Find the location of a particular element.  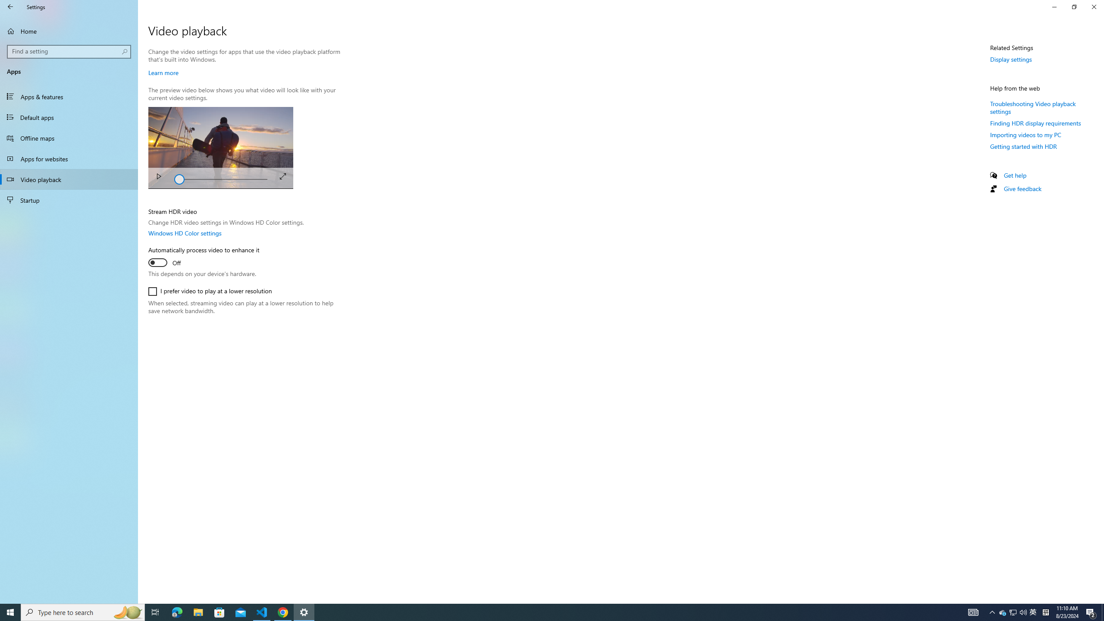

Automatically process video to enhance it is located at coordinates (204, 257).